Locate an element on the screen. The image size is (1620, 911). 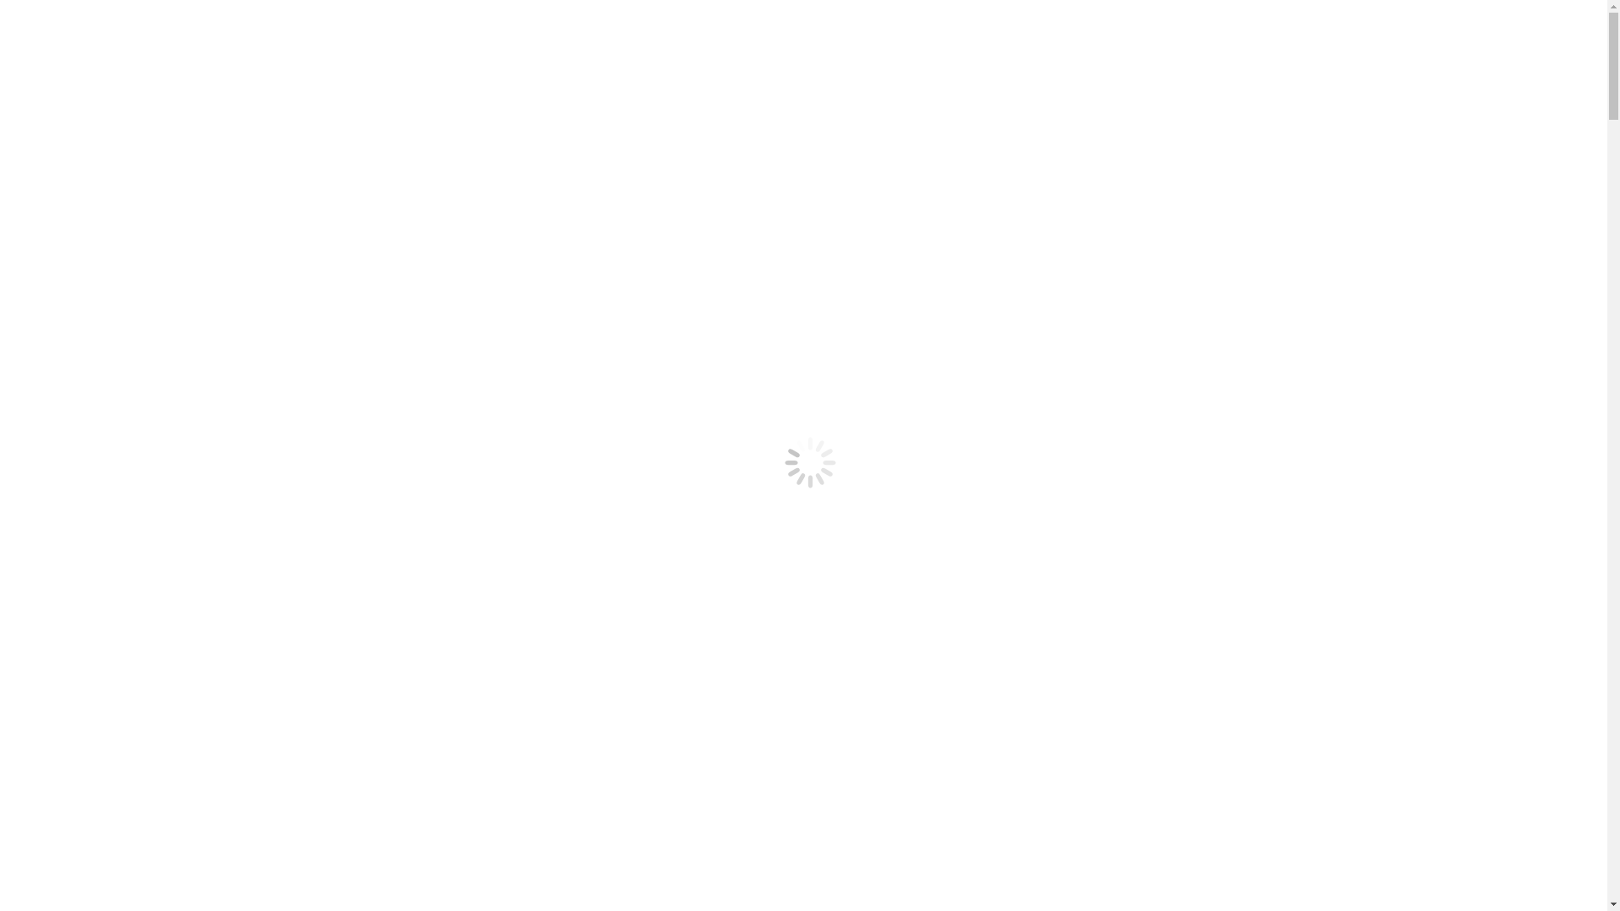
Our Team is located at coordinates (101, 567).